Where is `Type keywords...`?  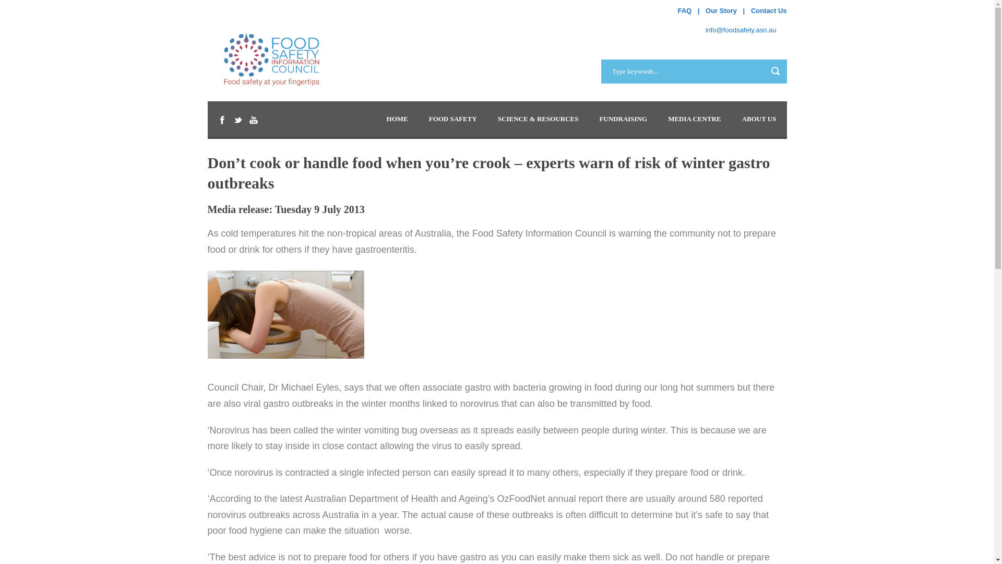 Type keywords... is located at coordinates (694, 71).